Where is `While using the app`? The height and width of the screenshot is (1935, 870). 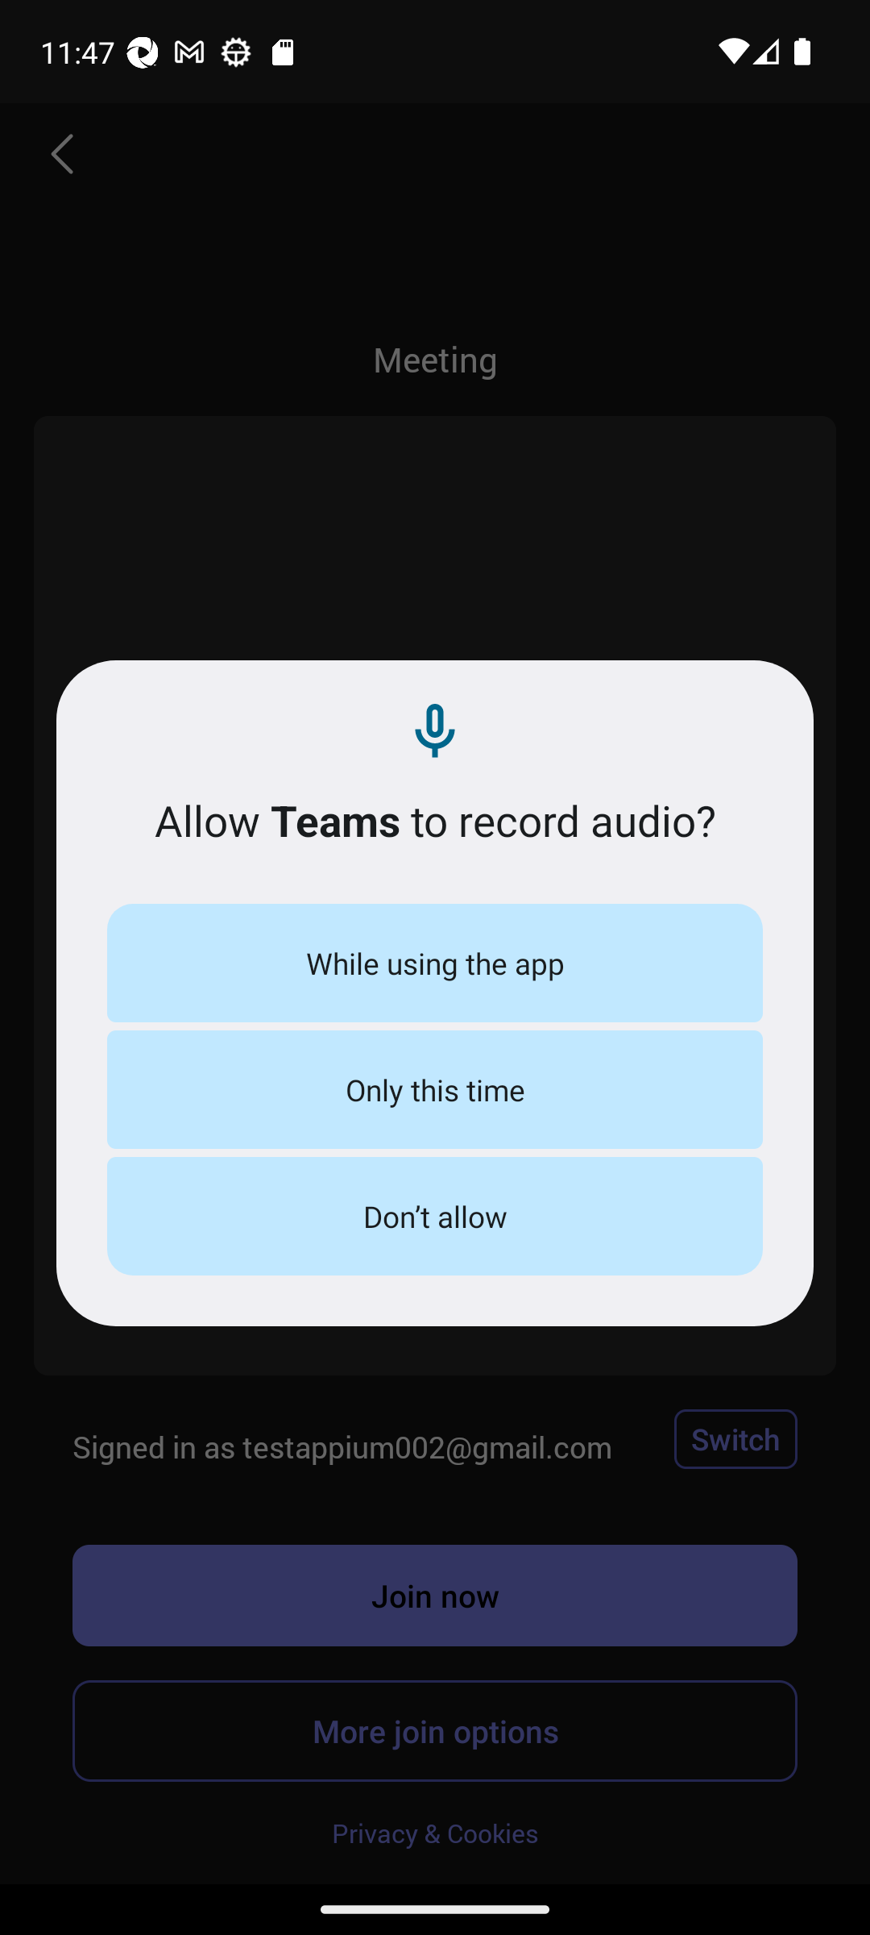 While using the app is located at coordinates (435, 963).